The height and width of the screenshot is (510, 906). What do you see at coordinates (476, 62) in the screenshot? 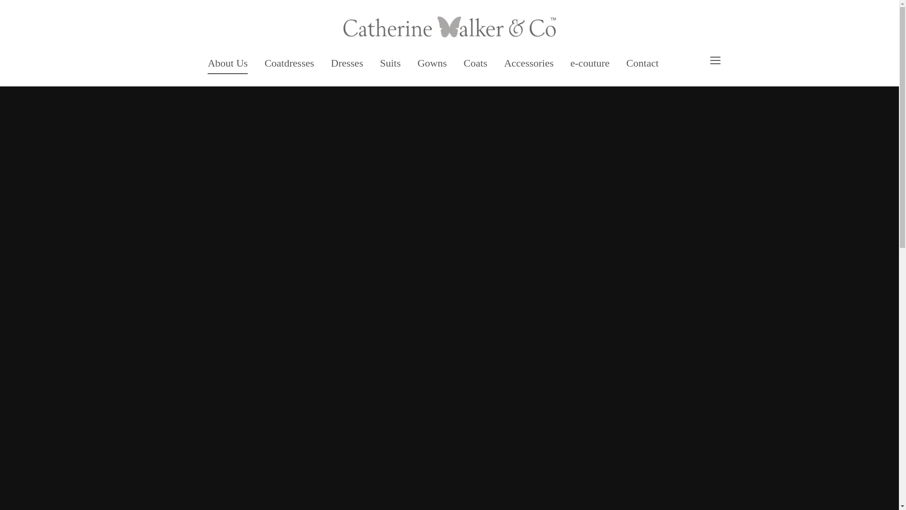
I see `Coats` at bounding box center [476, 62].